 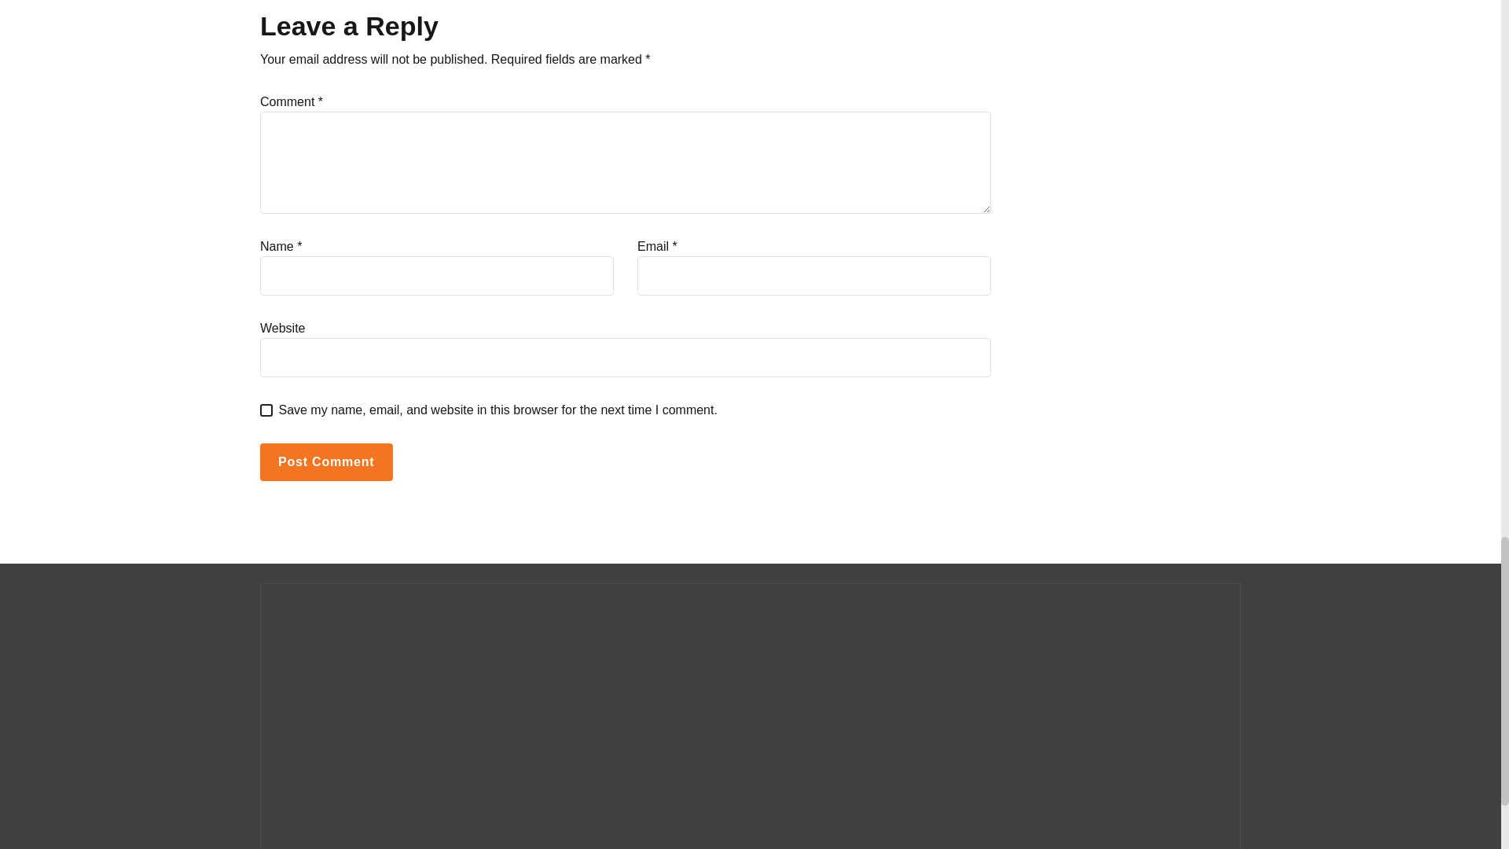 I want to click on Post Comment, so click(x=325, y=462).